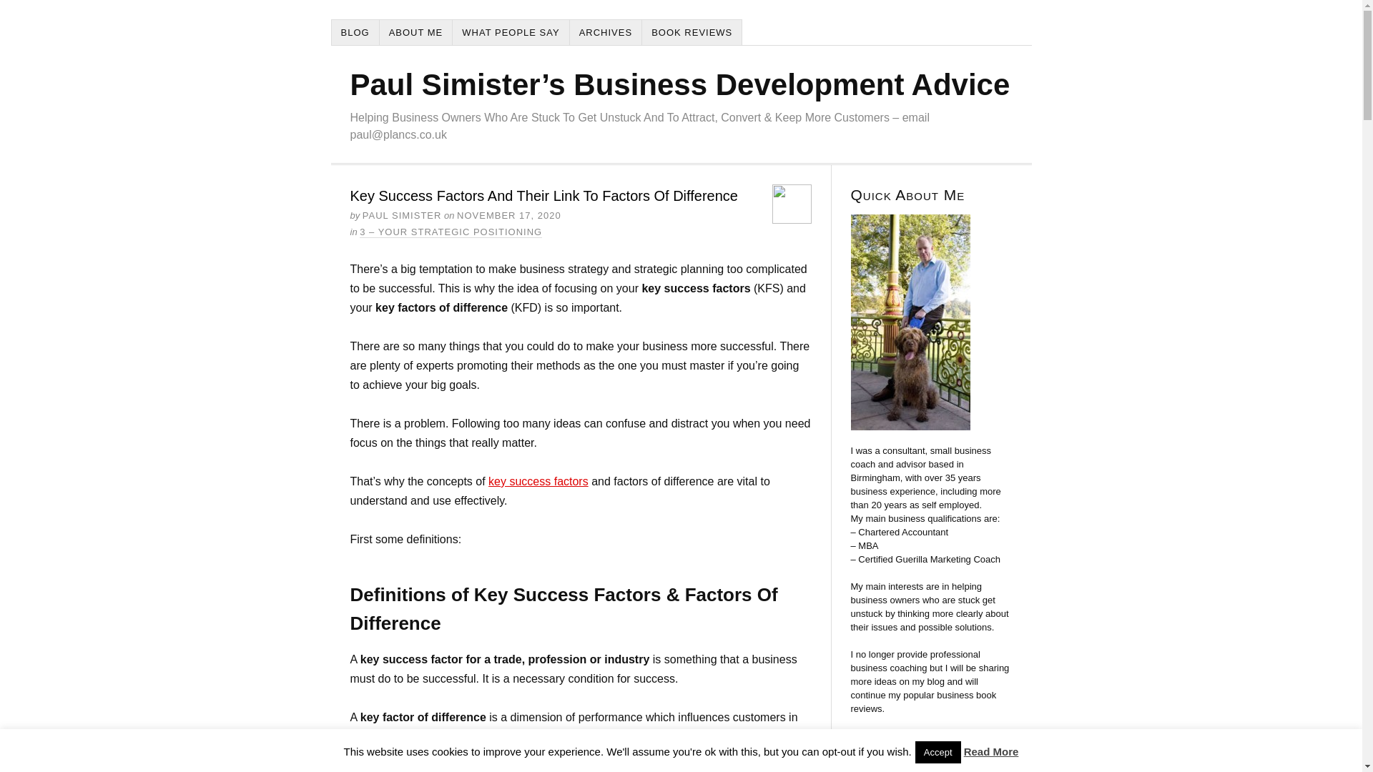 This screenshot has width=1373, height=772. Describe the element at coordinates (511, 32) in the screenshot. I see `WHAT PEOPLE SAY` at that location.